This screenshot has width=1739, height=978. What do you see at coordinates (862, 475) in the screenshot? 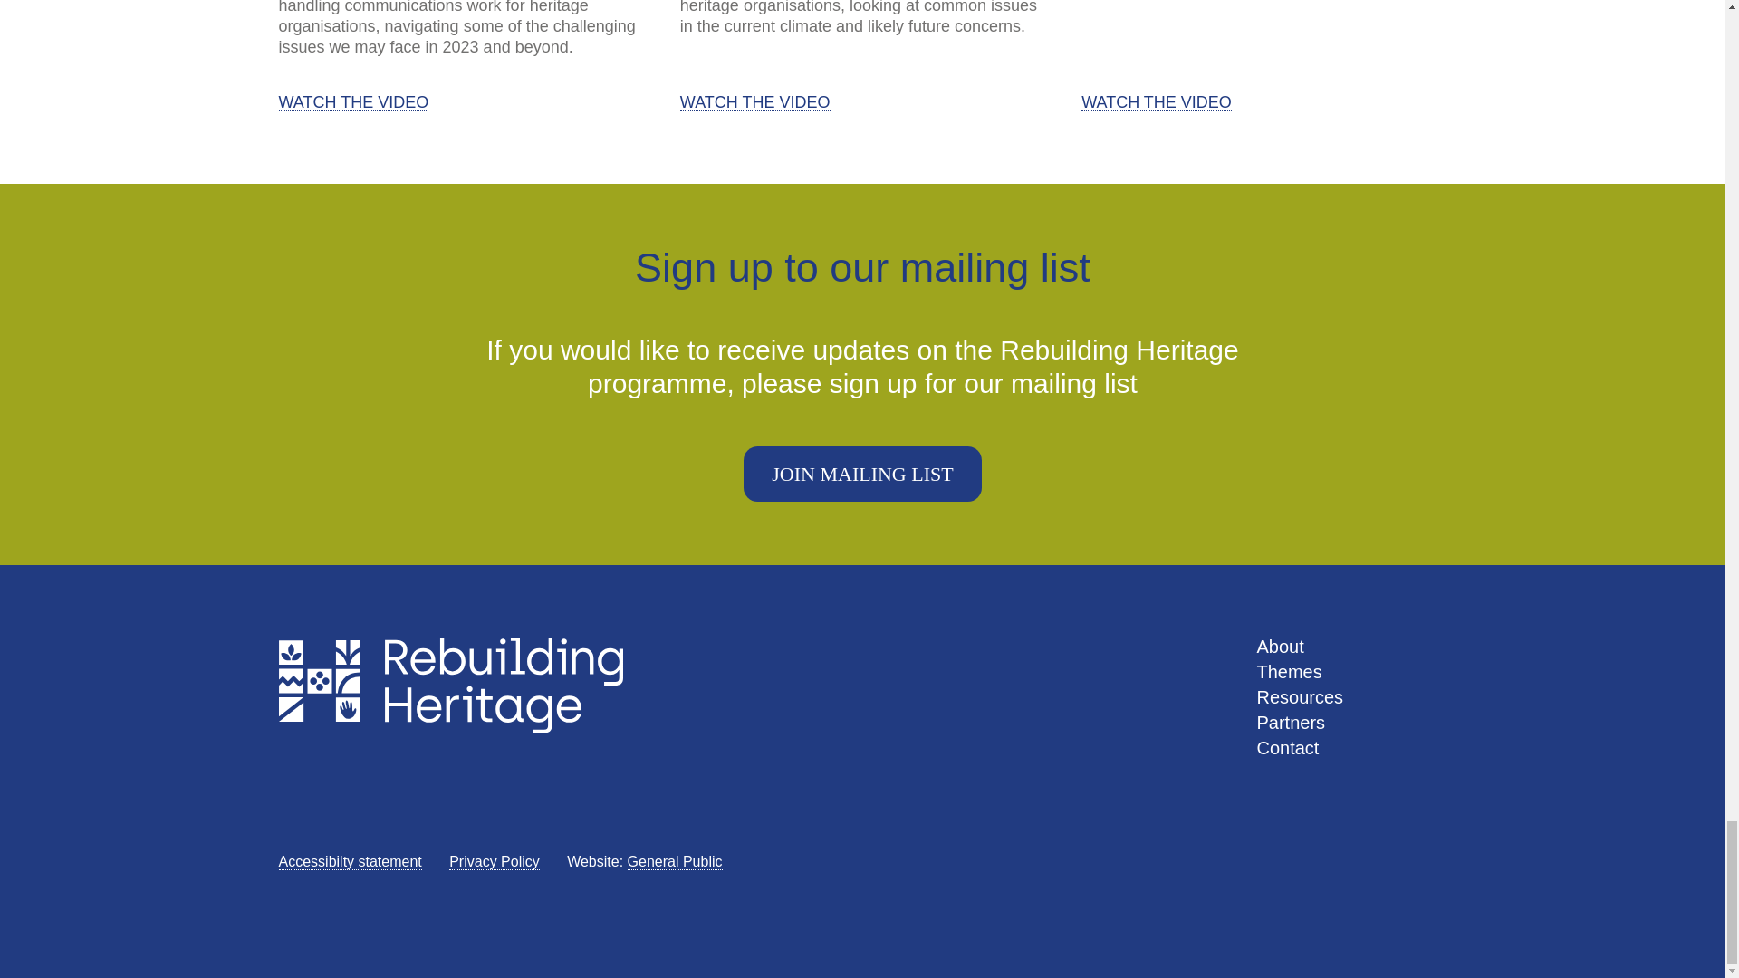
I see `JOIN MAILING LIST` at bounding box center [862, 475].